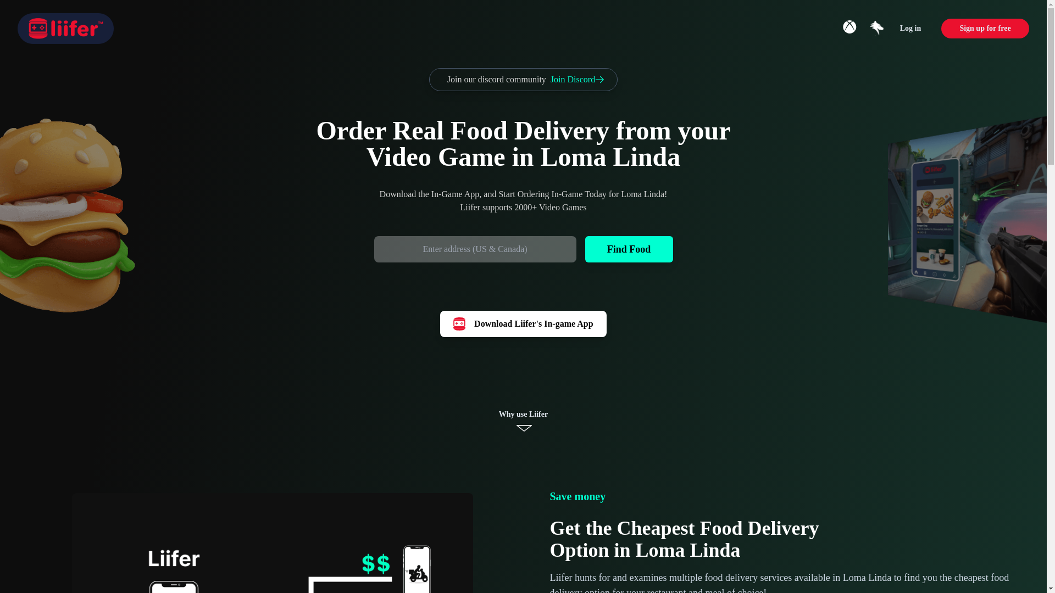  What do you see at coordinates (910, 29) in the screenshot?
I see `Download Liifer's In-game App` at bounding box center [910, 29].